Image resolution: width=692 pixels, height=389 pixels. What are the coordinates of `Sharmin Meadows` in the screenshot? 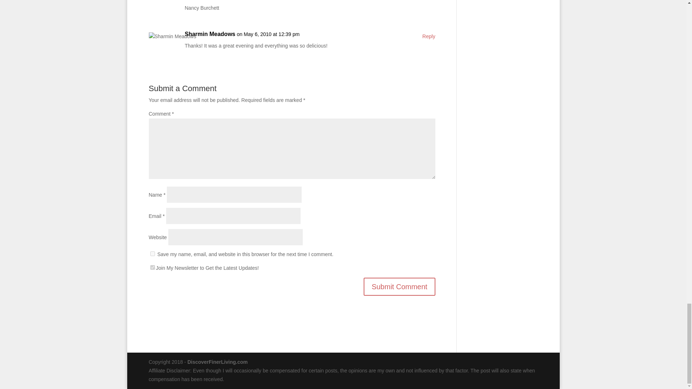 It's located at (210, 34).